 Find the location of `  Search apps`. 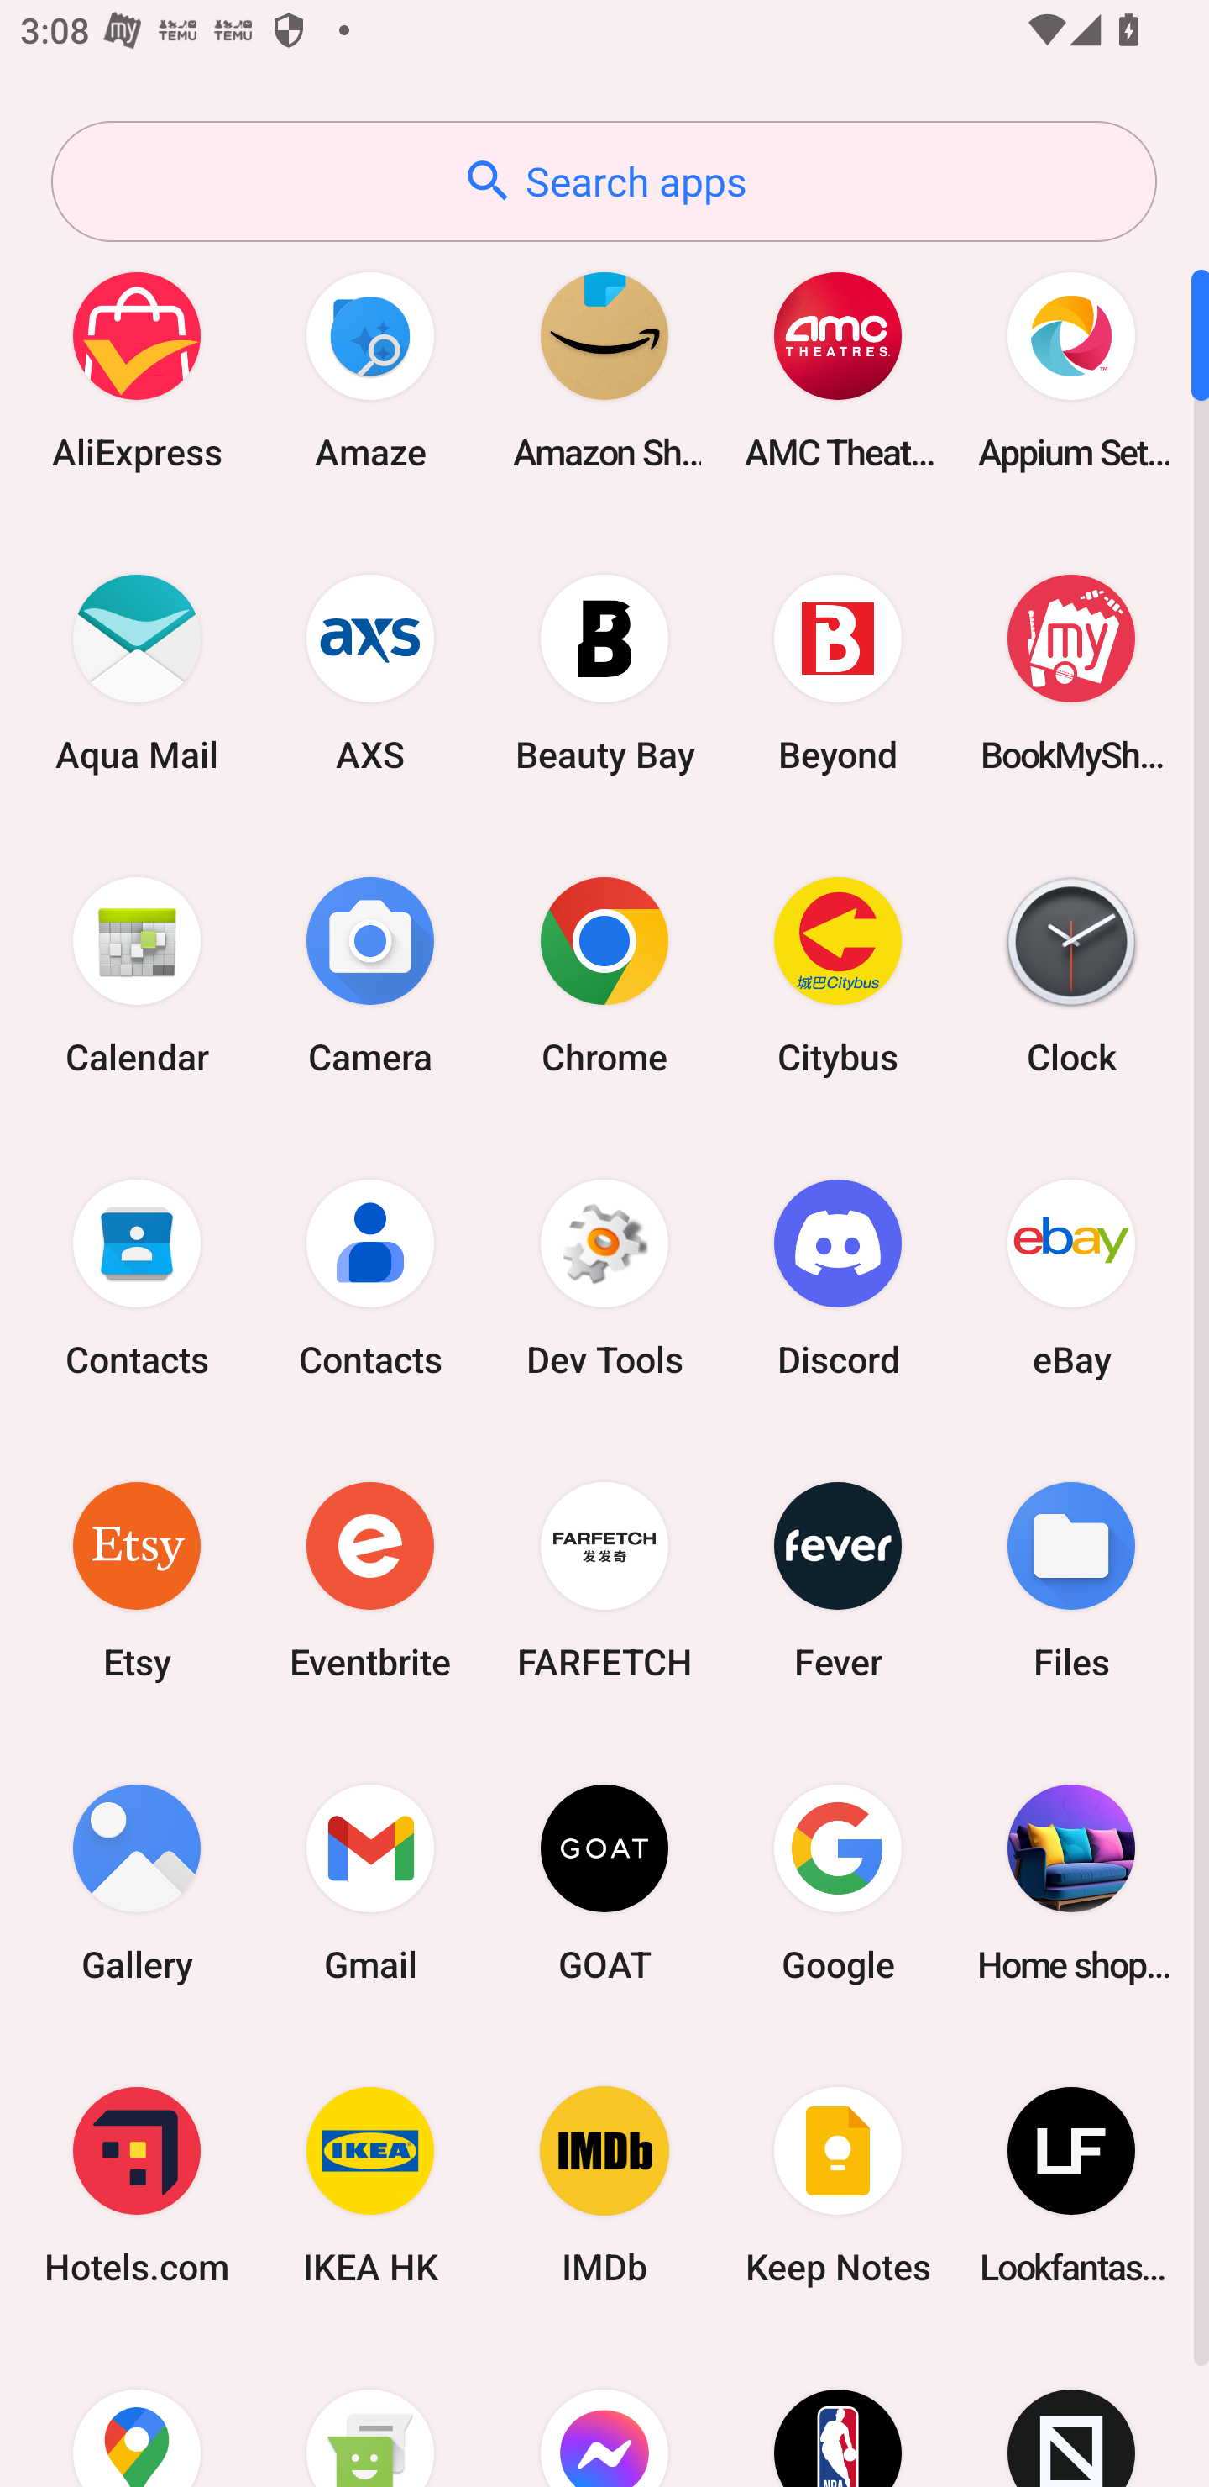

  Search apps is located at coordinates (604, 181).